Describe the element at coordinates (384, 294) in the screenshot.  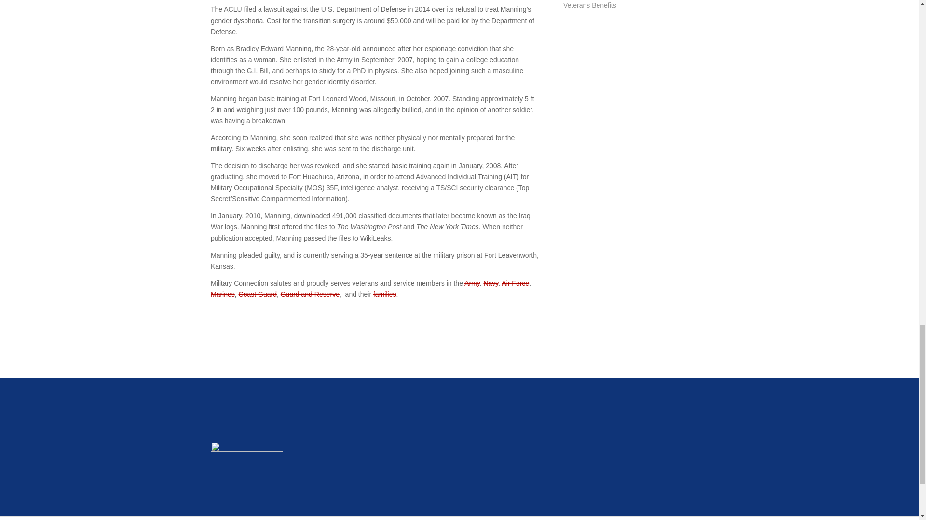
I see `families` at that location.